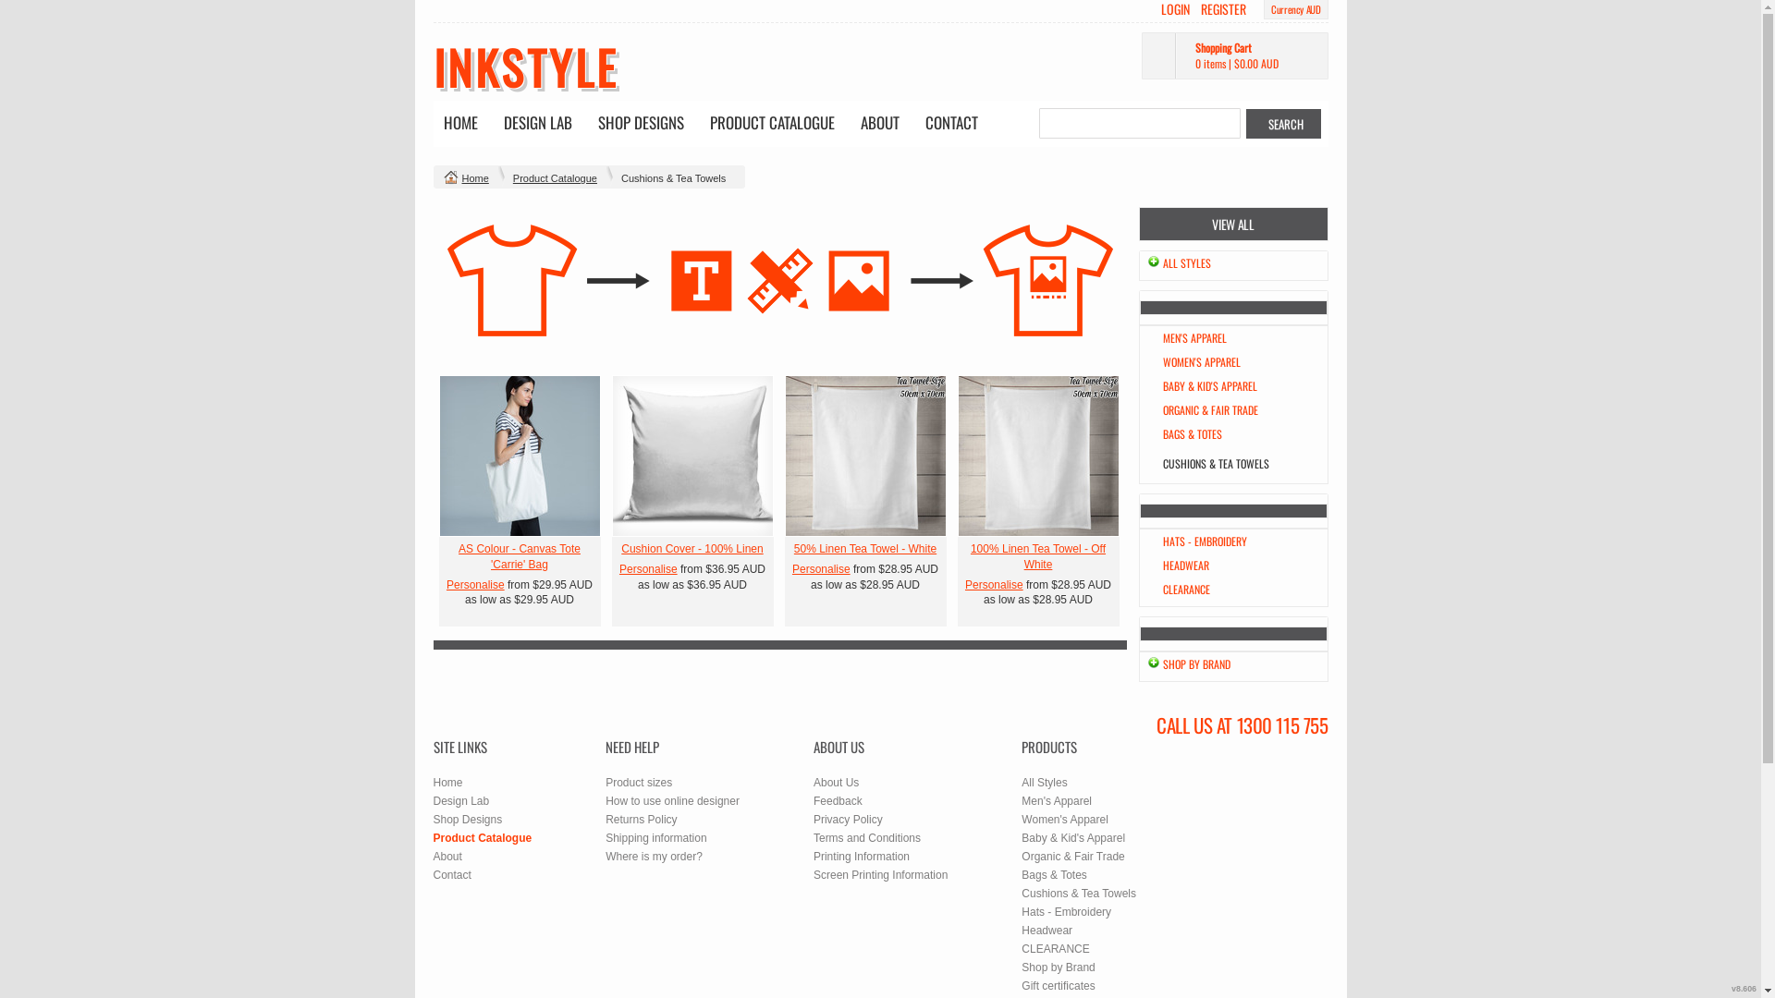 This screenshot has height=998, width=1775. What do you see at coordinates (865, 456) in the screenshot?
I see ` ` at bounding box center [865, 456].